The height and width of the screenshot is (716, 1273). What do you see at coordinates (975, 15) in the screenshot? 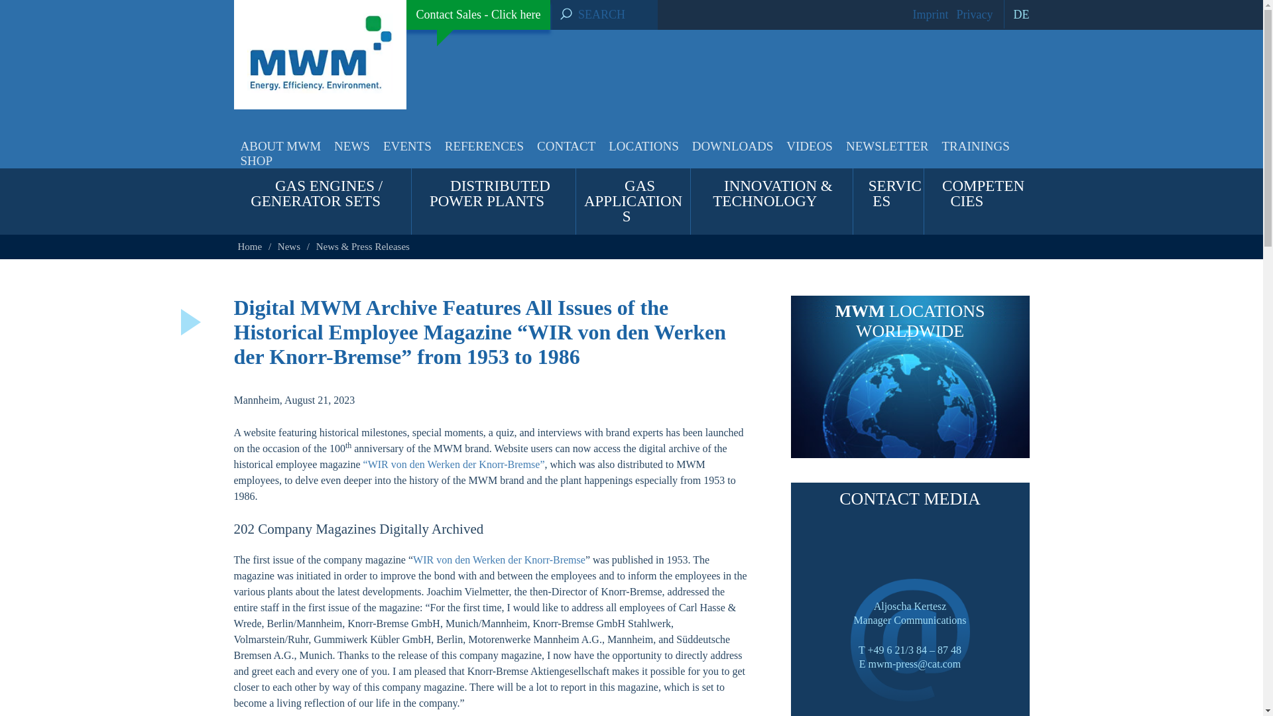
I see `Privacy` at bounding box center [975, 15].